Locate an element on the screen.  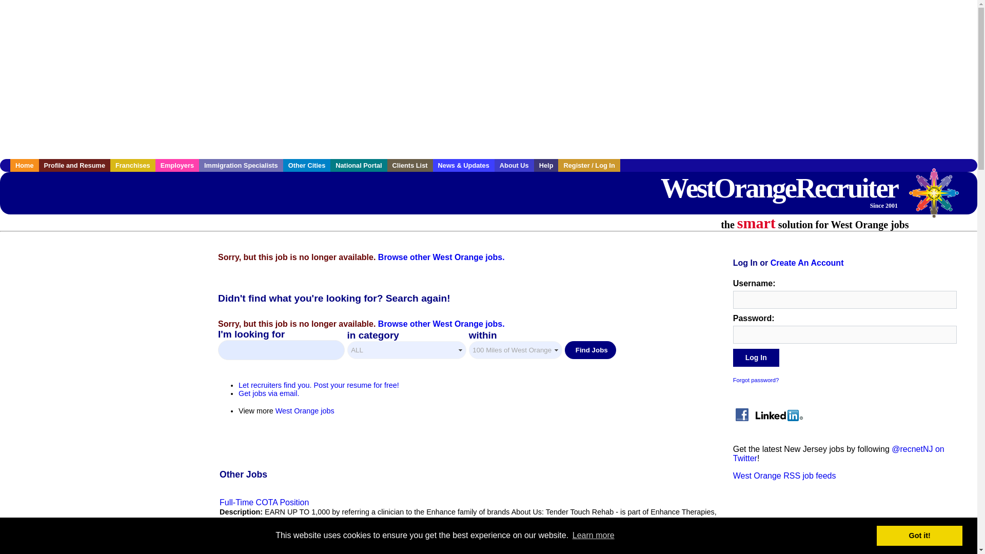
Employers is located at coordinates (177, 165).